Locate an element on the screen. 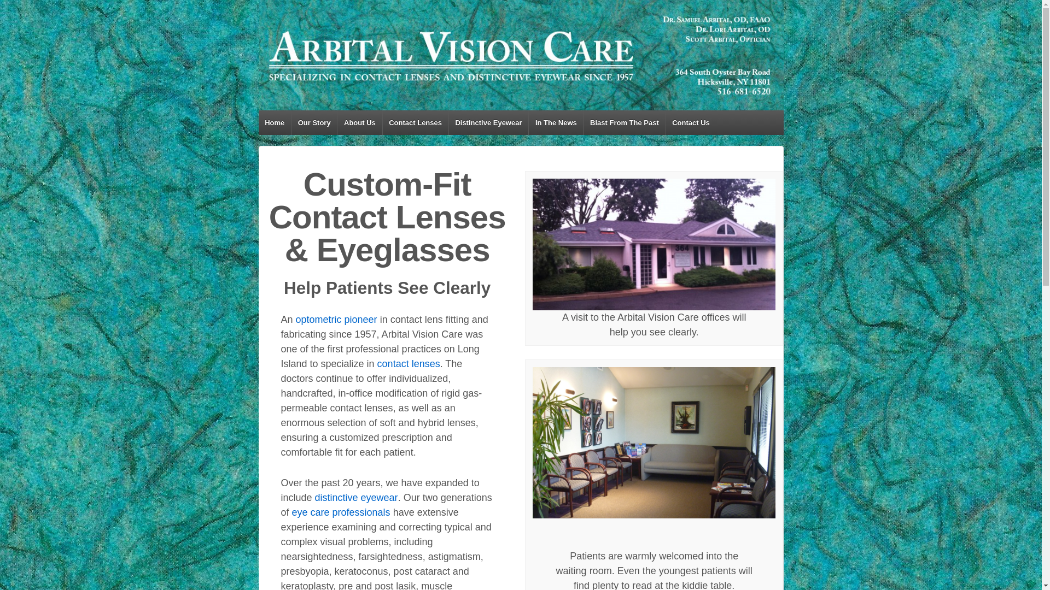  Distinctive Eyewear is located at coordinates (488, 122).